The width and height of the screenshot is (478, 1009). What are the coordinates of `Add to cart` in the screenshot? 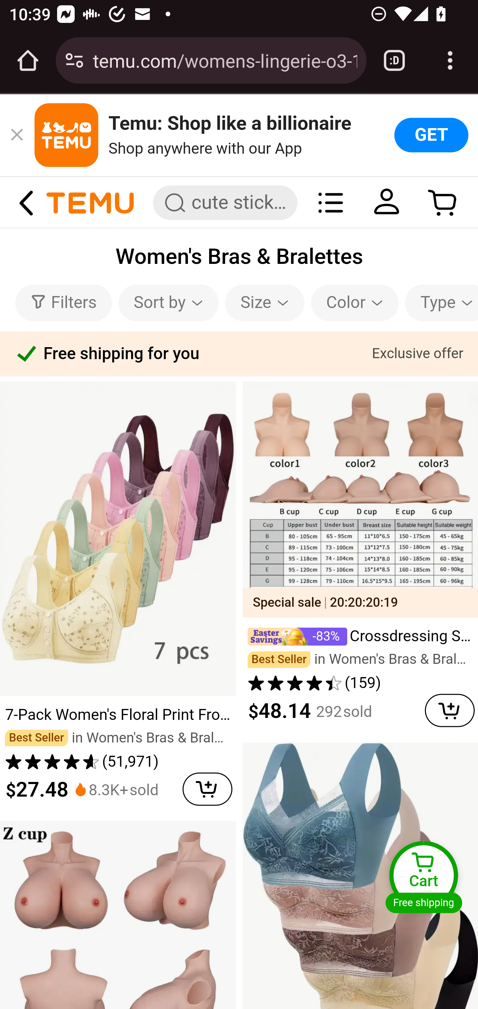 It's located at (207, 786).